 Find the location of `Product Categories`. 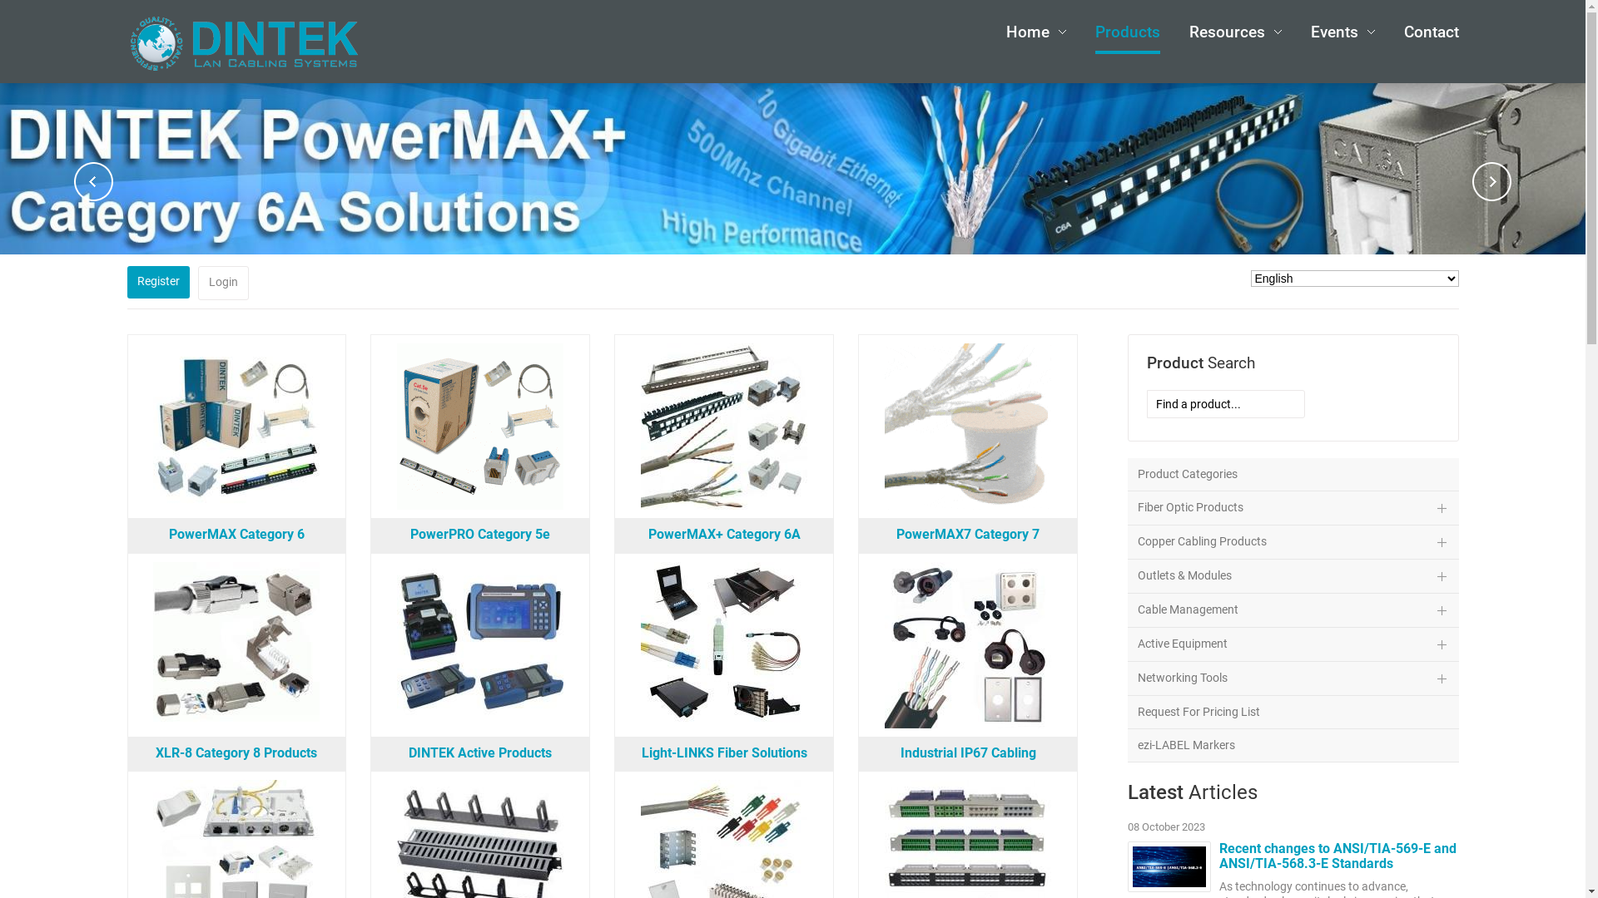

Product Categories is located at coordinates (1293, 475).